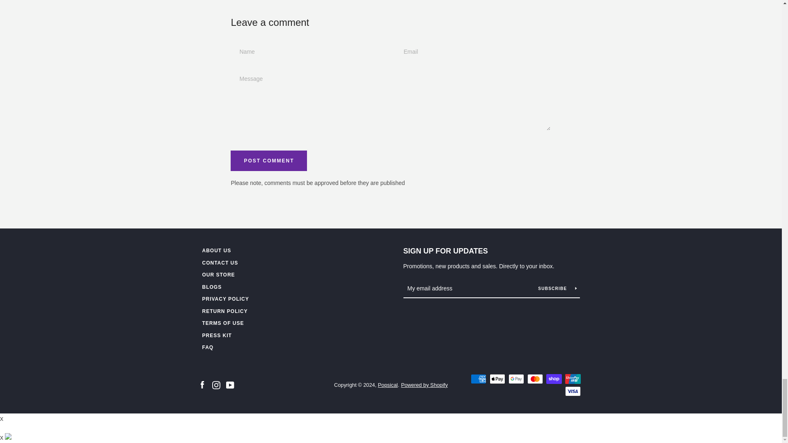 The width and height of the screenshot is (788, 443). I want to click on CONTACT US, so click(220, 263).